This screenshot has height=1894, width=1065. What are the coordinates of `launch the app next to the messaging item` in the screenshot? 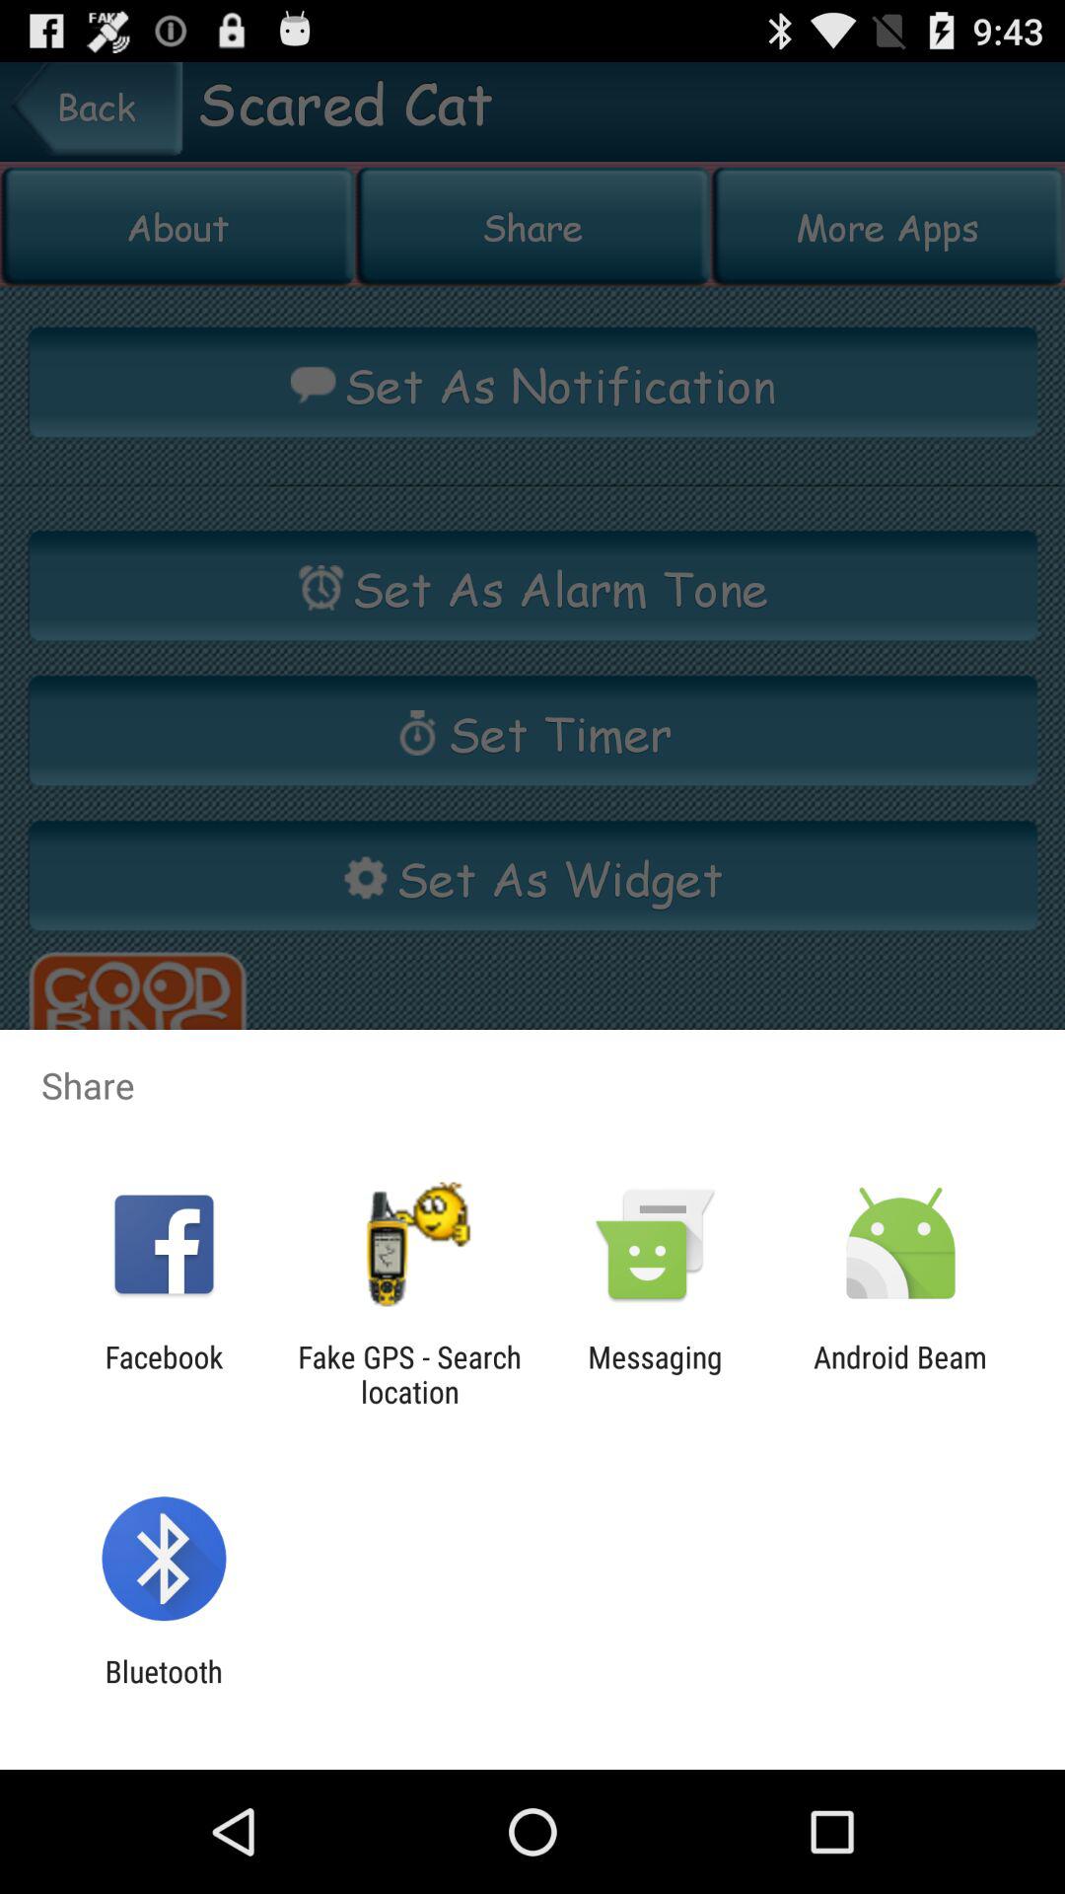 It's located at (900, 1374).